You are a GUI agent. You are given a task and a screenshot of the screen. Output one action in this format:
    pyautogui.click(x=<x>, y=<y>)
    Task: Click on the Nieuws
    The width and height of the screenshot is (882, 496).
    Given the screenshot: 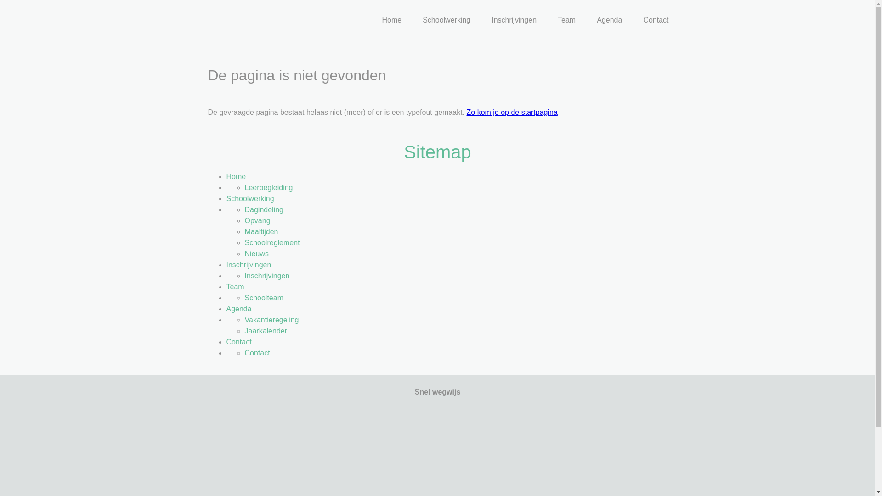 What is the action you would take?
    pyautogui.click(x=256, y=254)
    